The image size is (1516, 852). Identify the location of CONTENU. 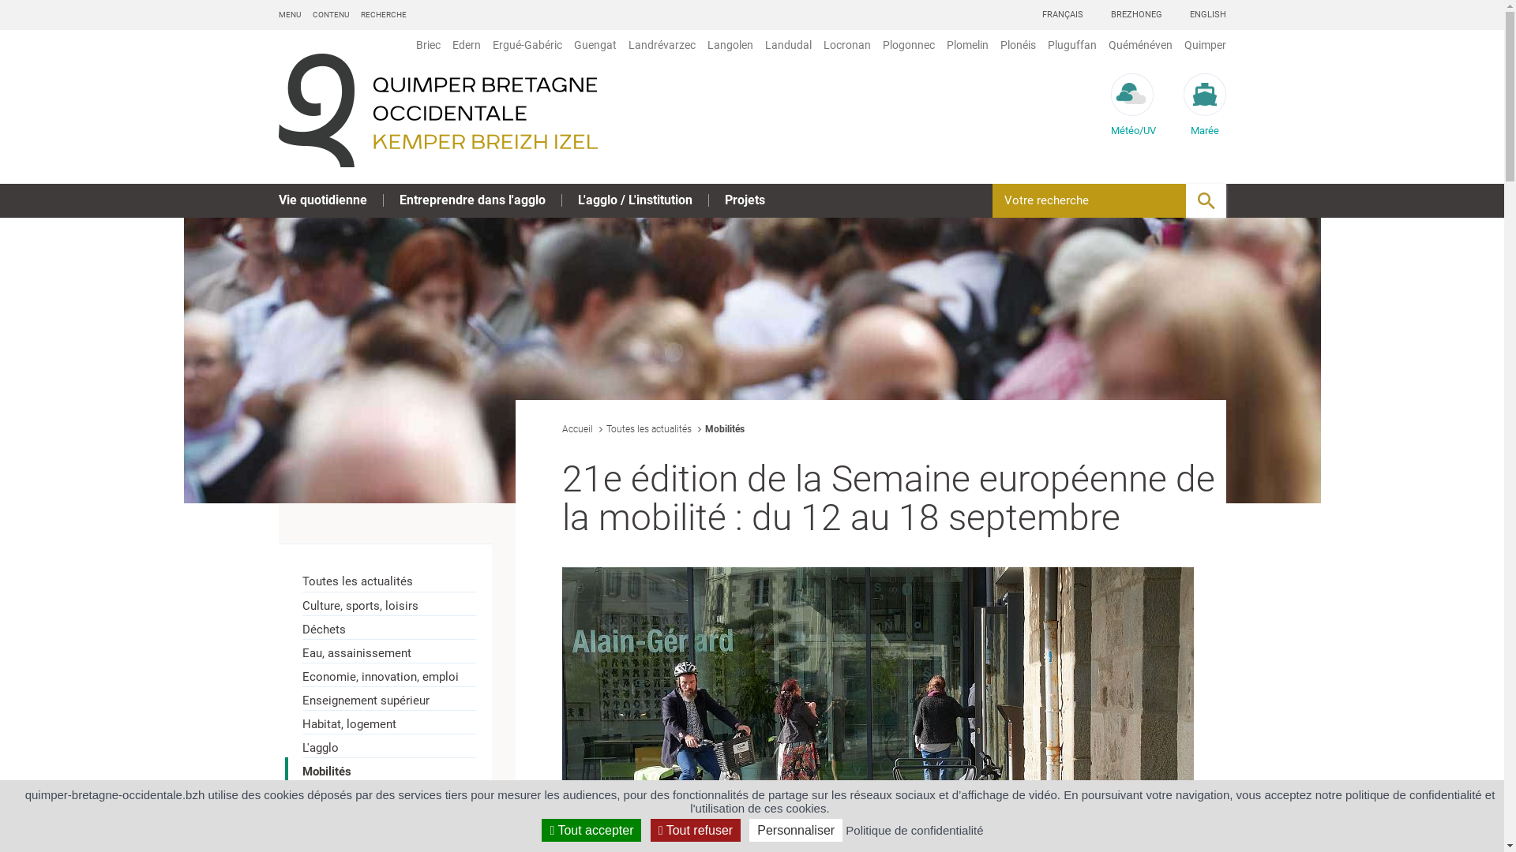
(331, 14).